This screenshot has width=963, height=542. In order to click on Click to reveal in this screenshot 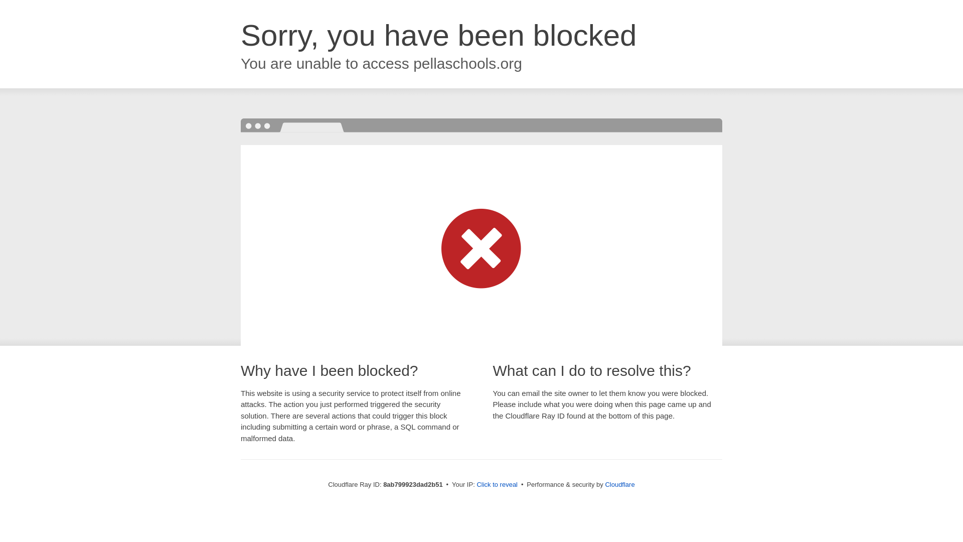, I will do `click(497, 485)`.